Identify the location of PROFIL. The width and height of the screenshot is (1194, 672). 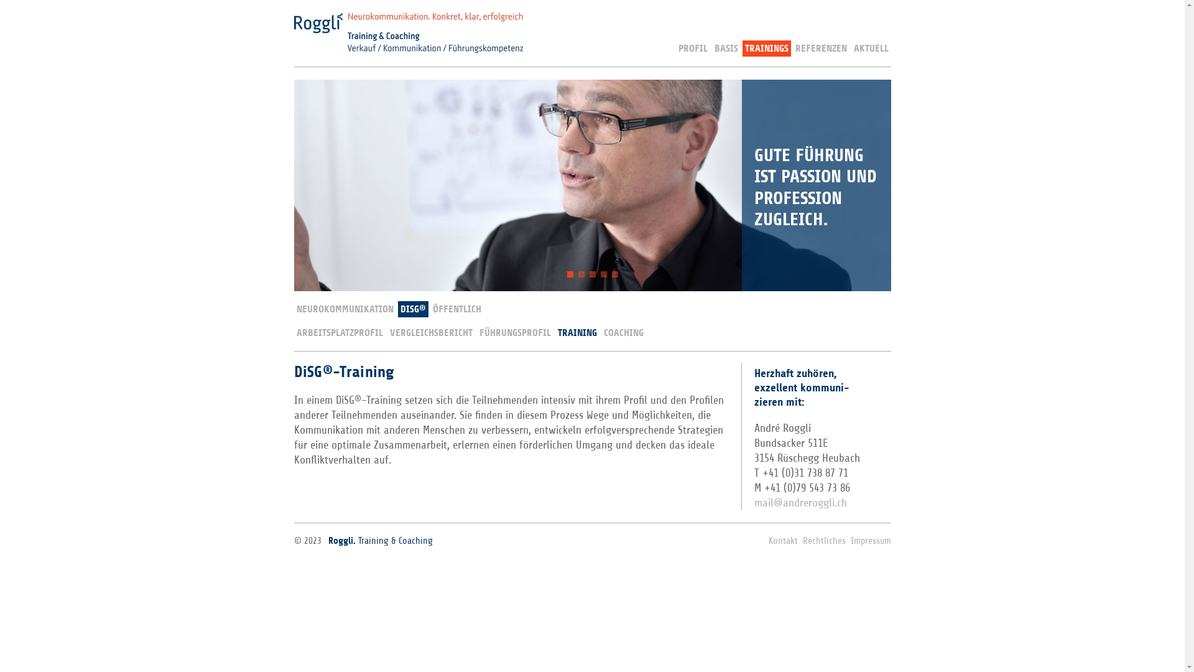
(693, 49).